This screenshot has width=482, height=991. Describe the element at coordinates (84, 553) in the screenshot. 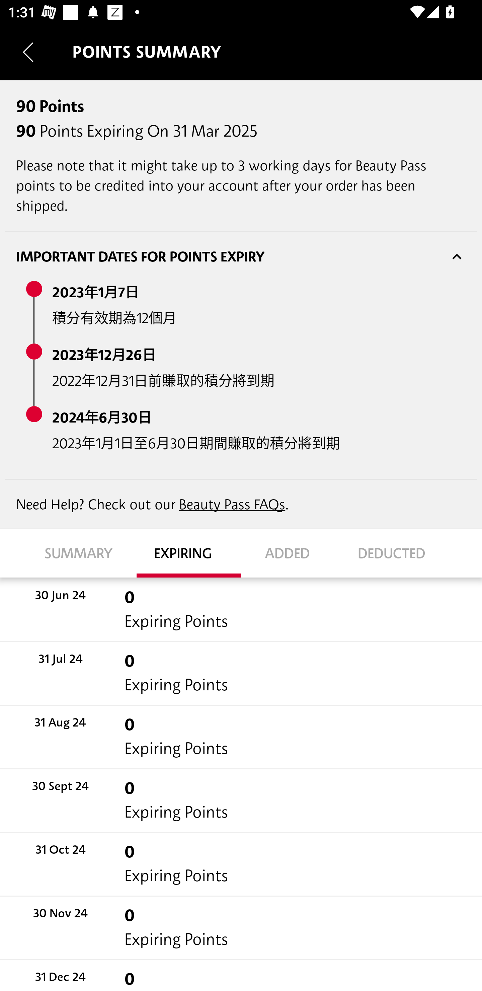

I see `SUMMARY` at that location.